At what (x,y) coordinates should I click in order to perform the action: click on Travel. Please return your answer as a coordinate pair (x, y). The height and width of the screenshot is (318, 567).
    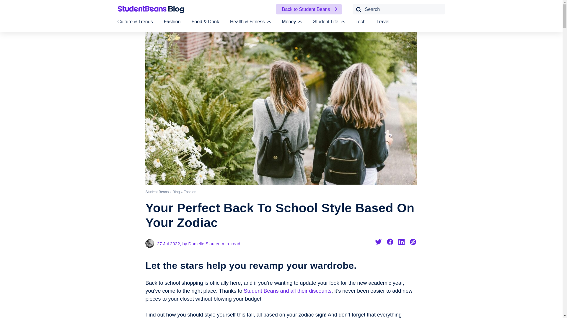
    Looking at the image, I should click on (383, 21).